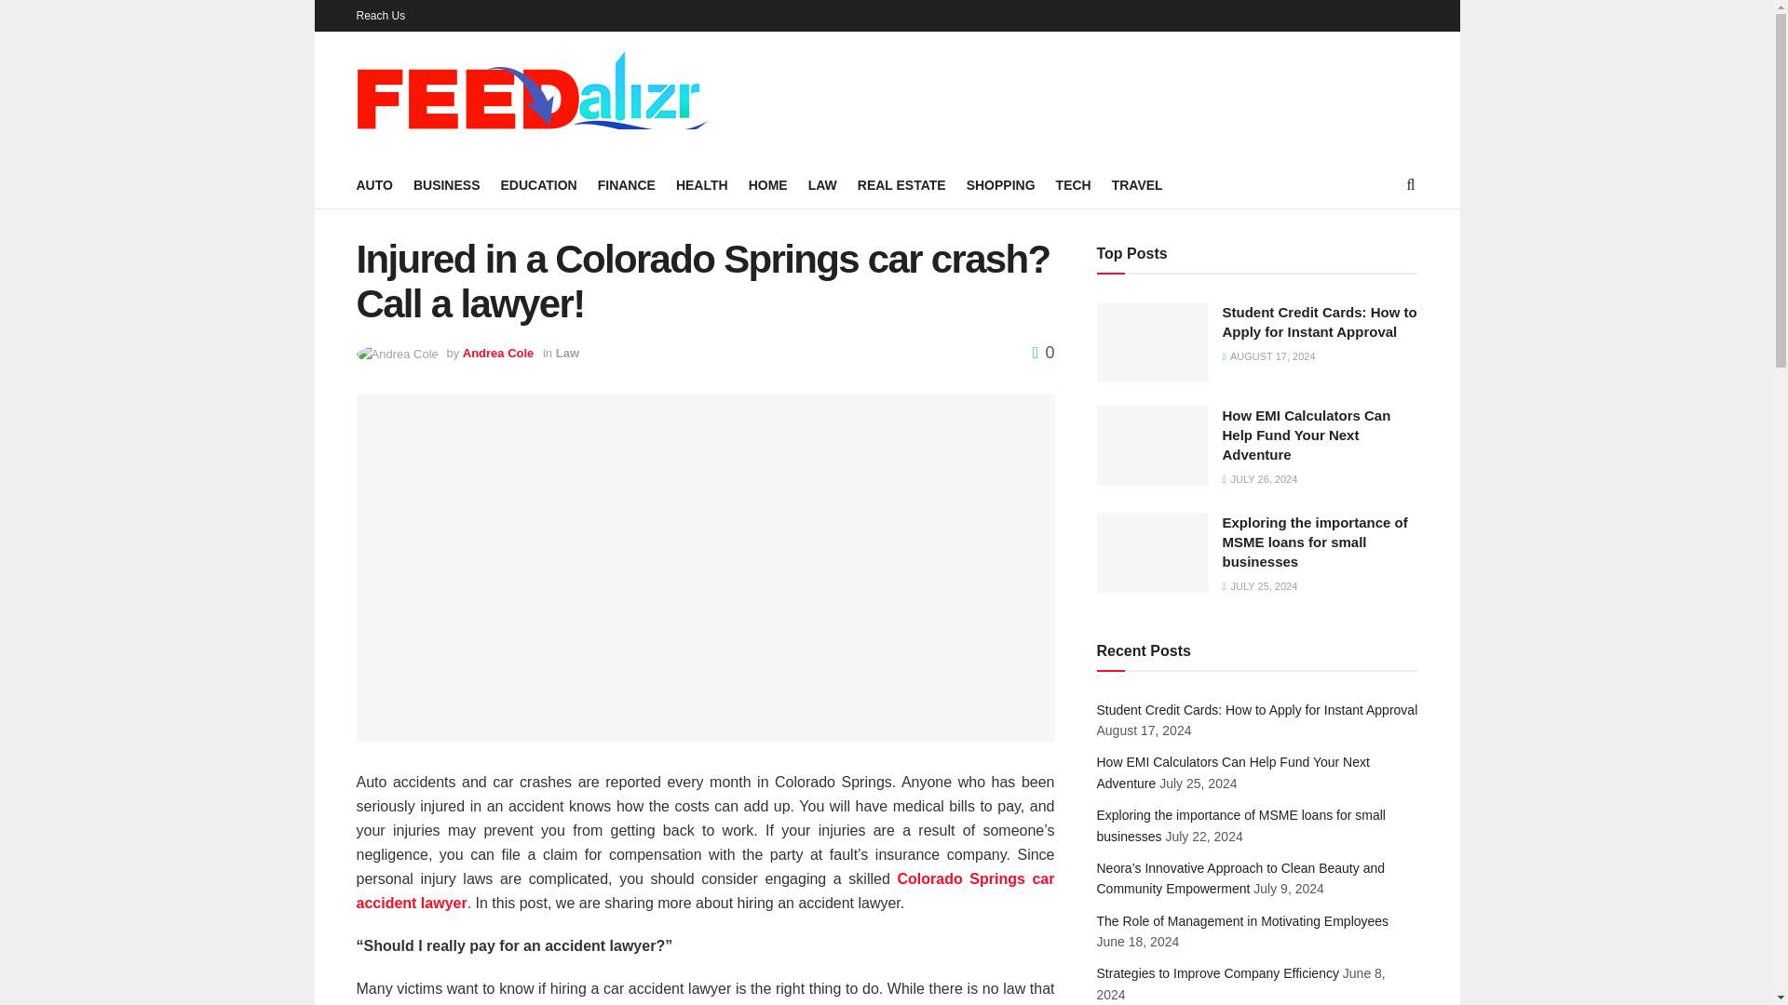 This screenshot has height=1005, width=1788. What do you see at coordinates (373, 184) in the screenshot?
I see `AUTO` at bounding box center [373, 184].